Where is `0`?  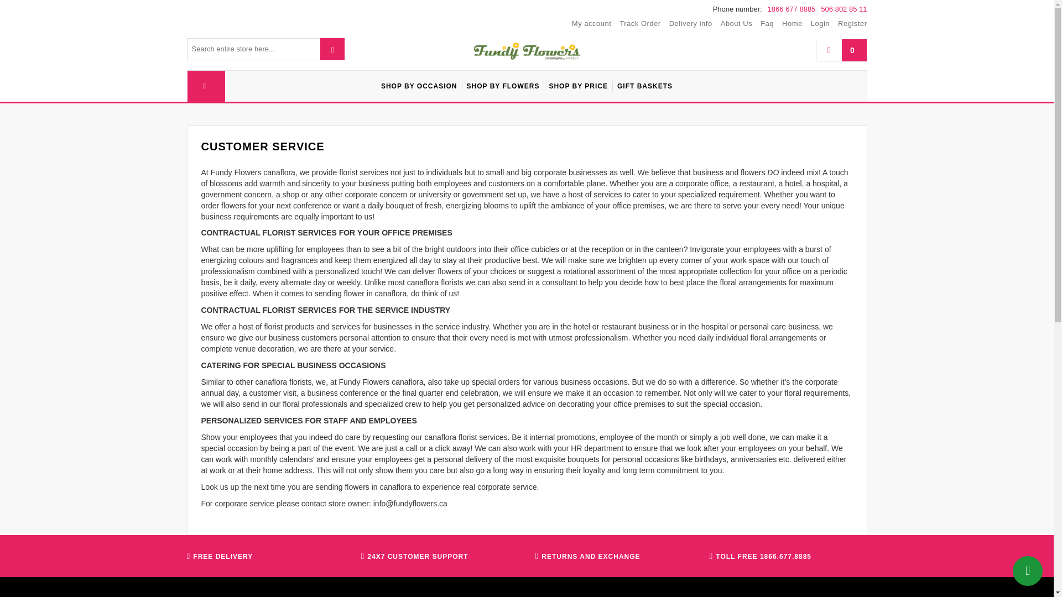
0 is located at coordinates (841, 50).